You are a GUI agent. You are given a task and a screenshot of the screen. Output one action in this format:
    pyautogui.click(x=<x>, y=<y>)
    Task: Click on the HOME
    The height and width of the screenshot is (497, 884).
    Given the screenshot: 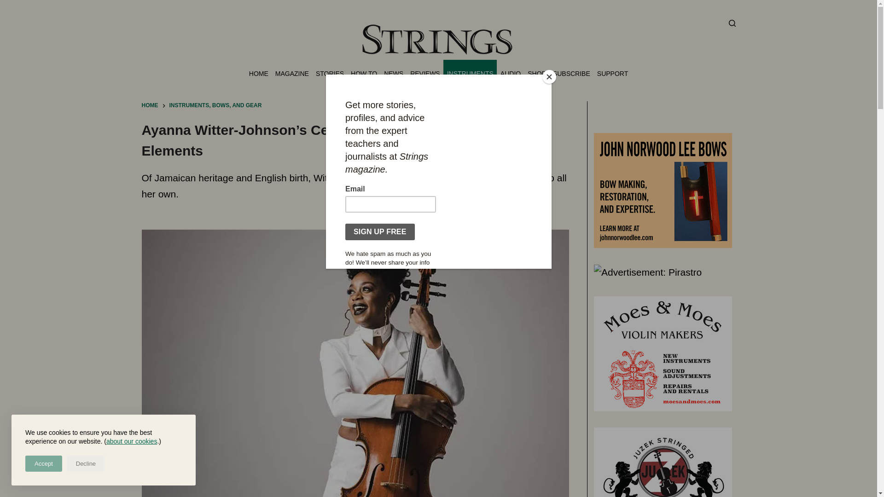 What is the action you would take?
    pyautogui.click(x=150, y=106)
    